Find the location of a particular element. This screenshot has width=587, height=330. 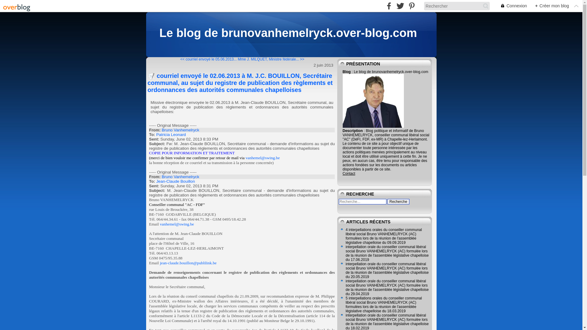

Bruno Vanhemelryck is located at coordinates (180, 130).